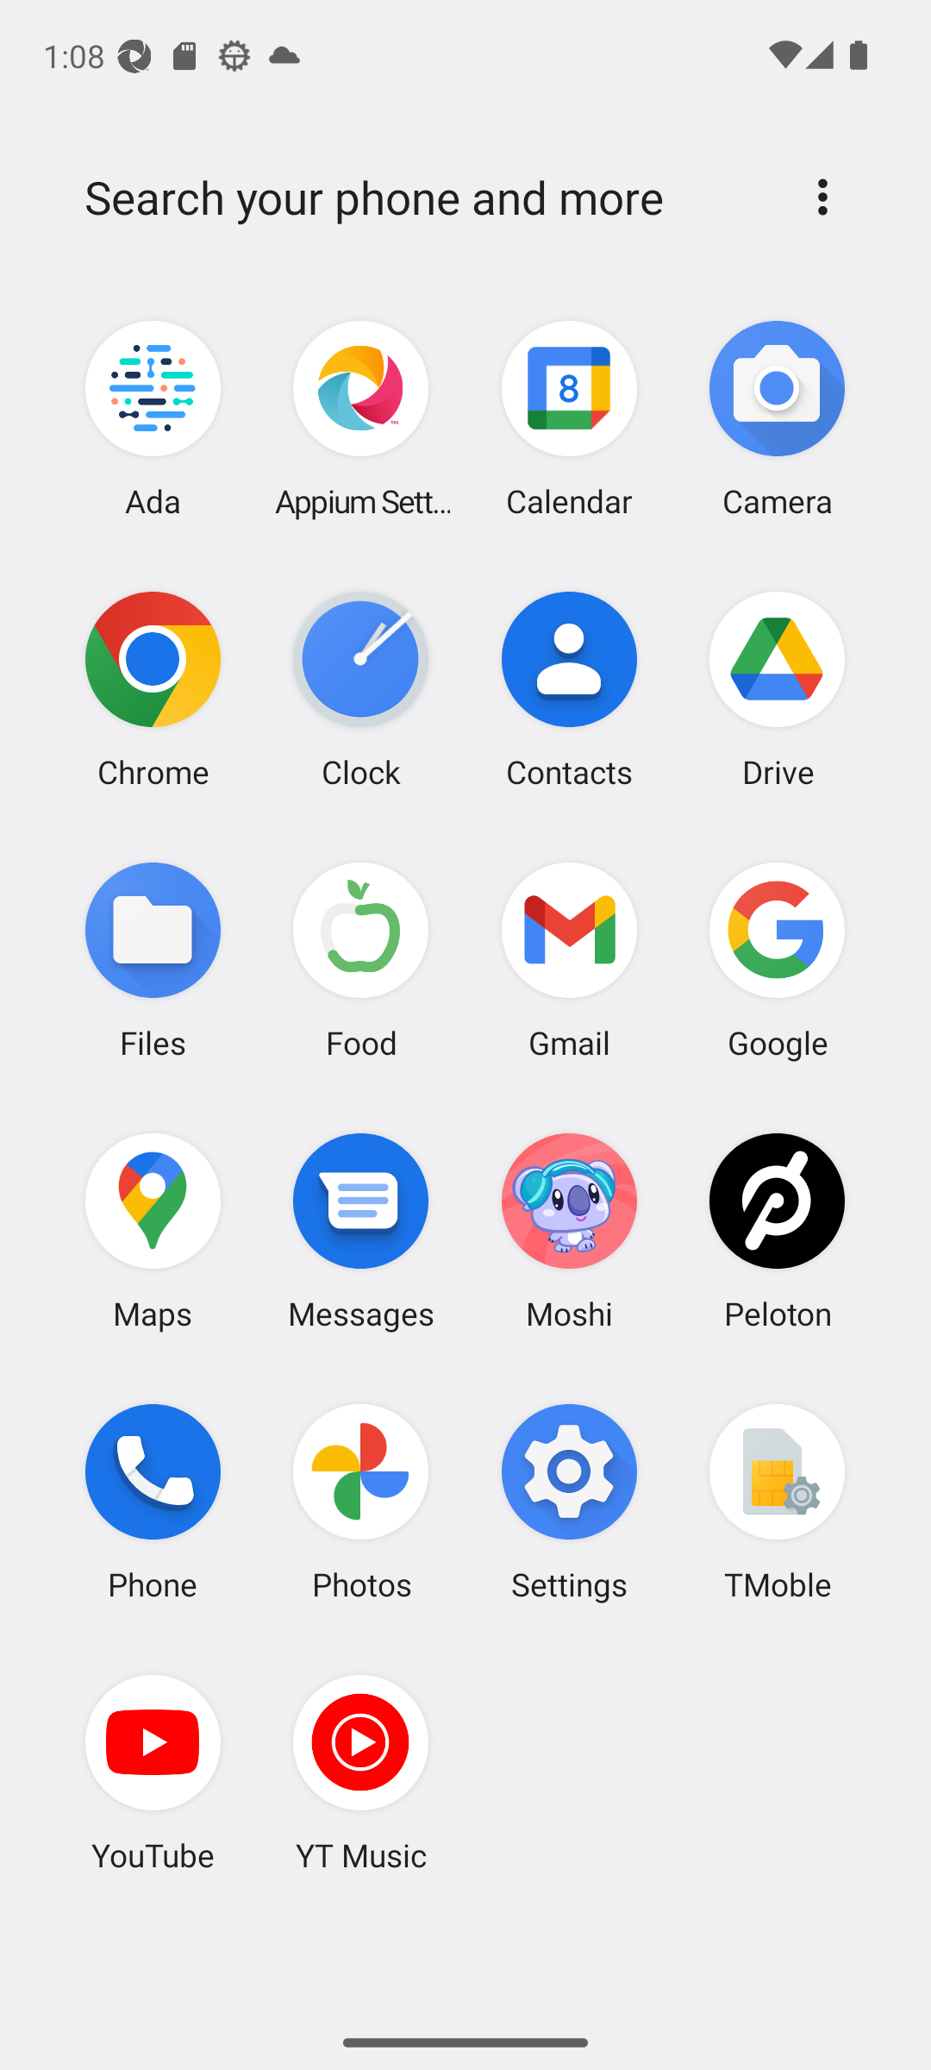 The height and width of the screenshot is (2070, 931). What do you see at coordinates (361, 1502) in the screenshot?
I see `Photos` at bounding box center [361, 1502].